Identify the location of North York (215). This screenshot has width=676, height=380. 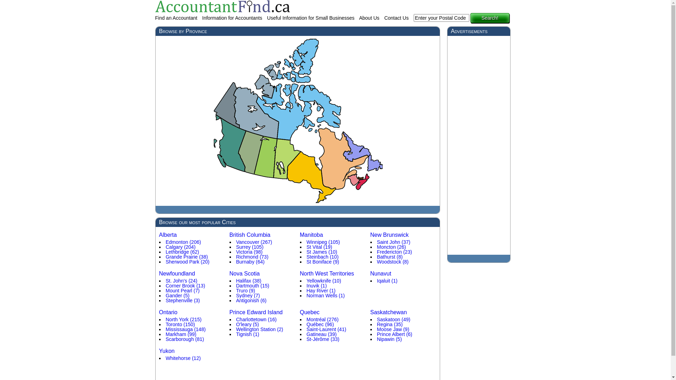
(183, 320).